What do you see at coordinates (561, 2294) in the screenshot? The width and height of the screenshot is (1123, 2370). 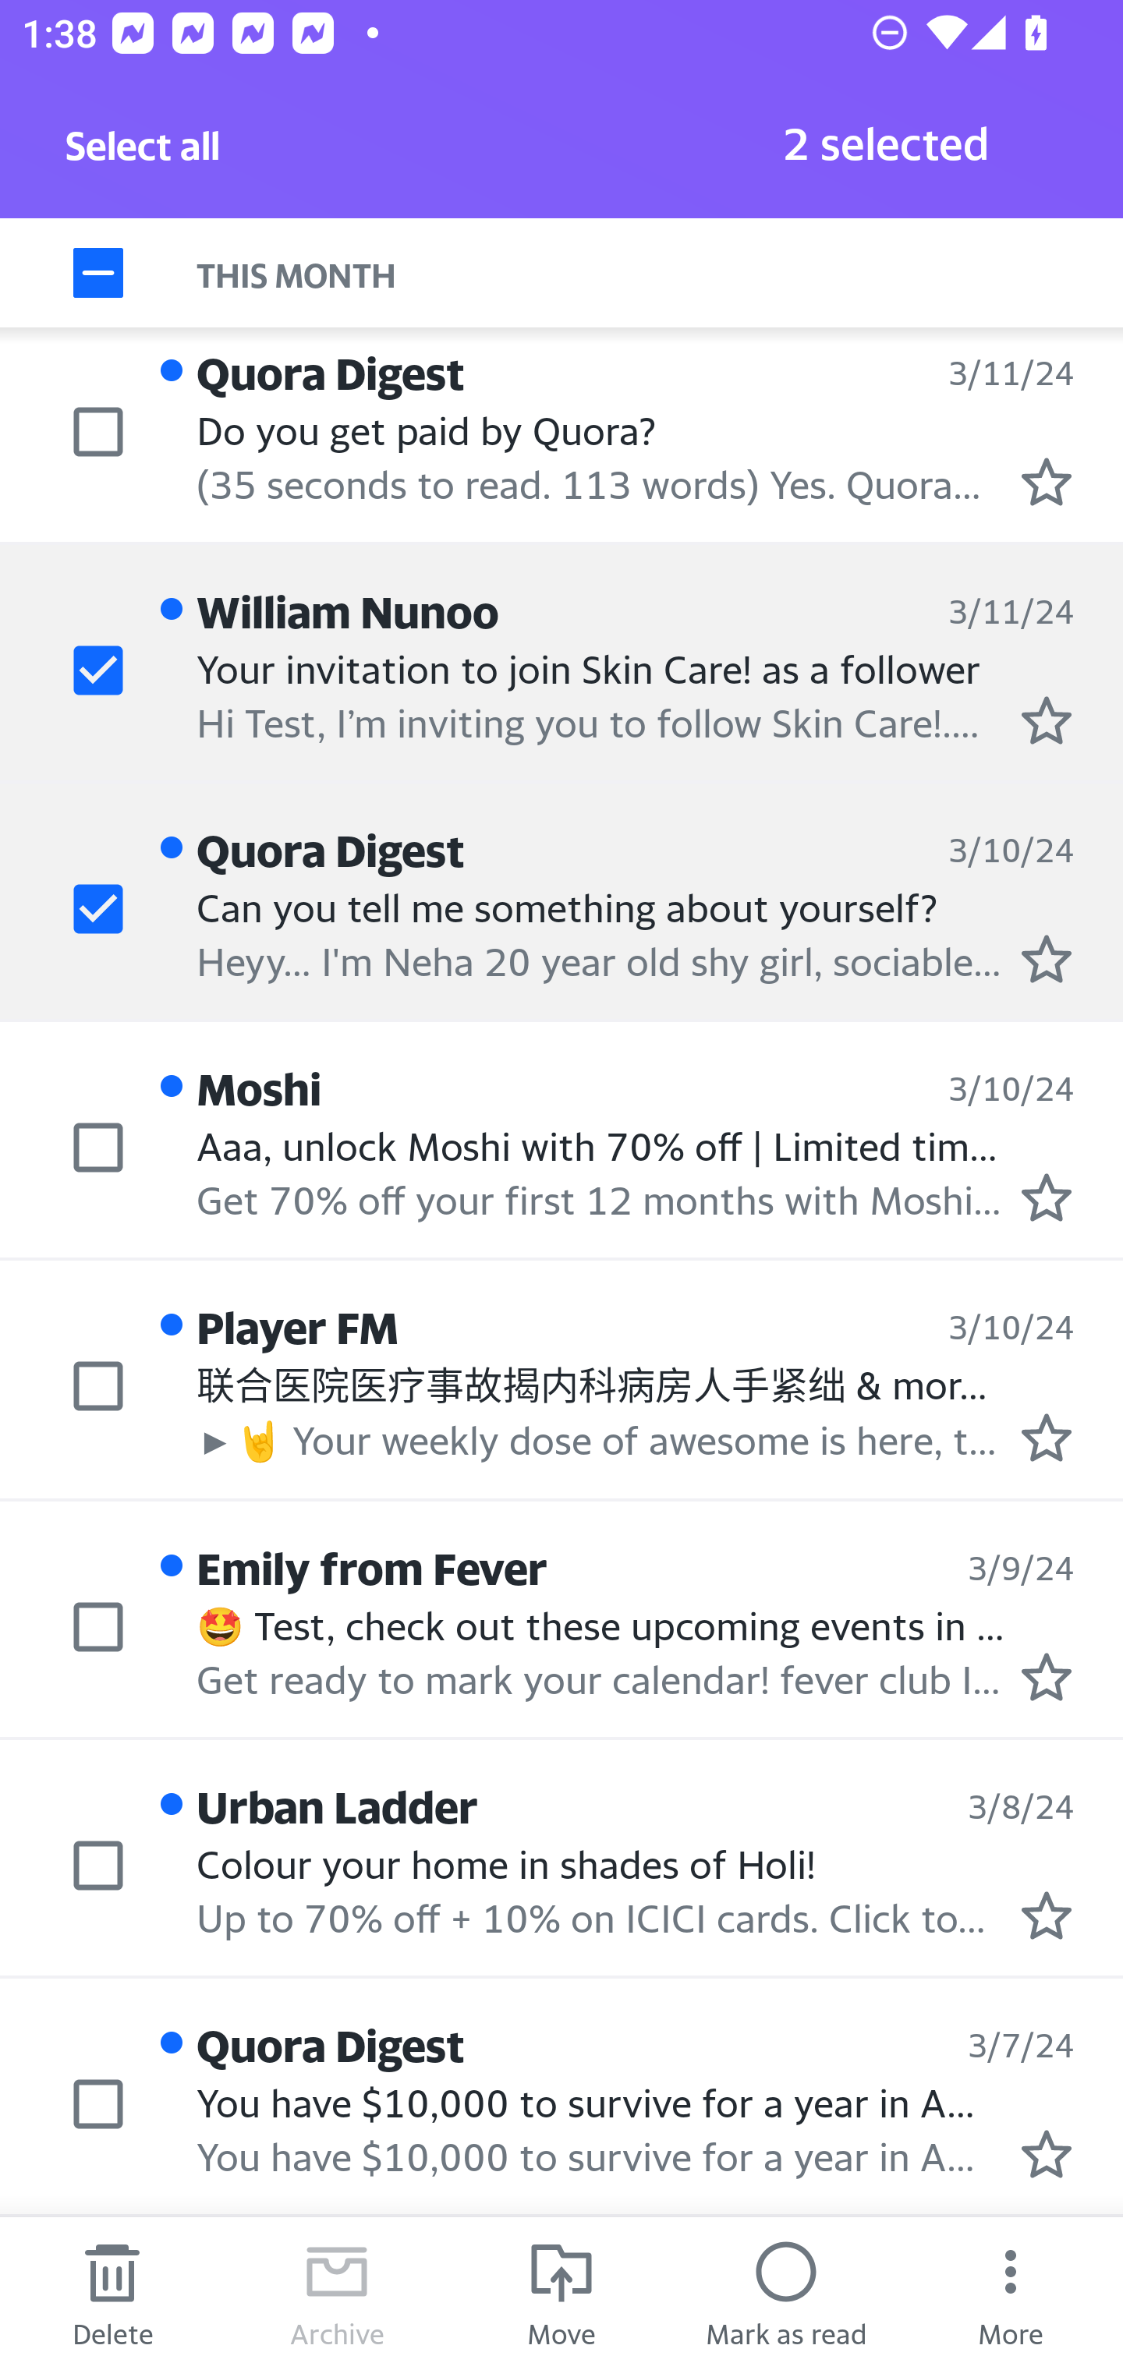 I see `Move` at bounding box center [561, 2294].